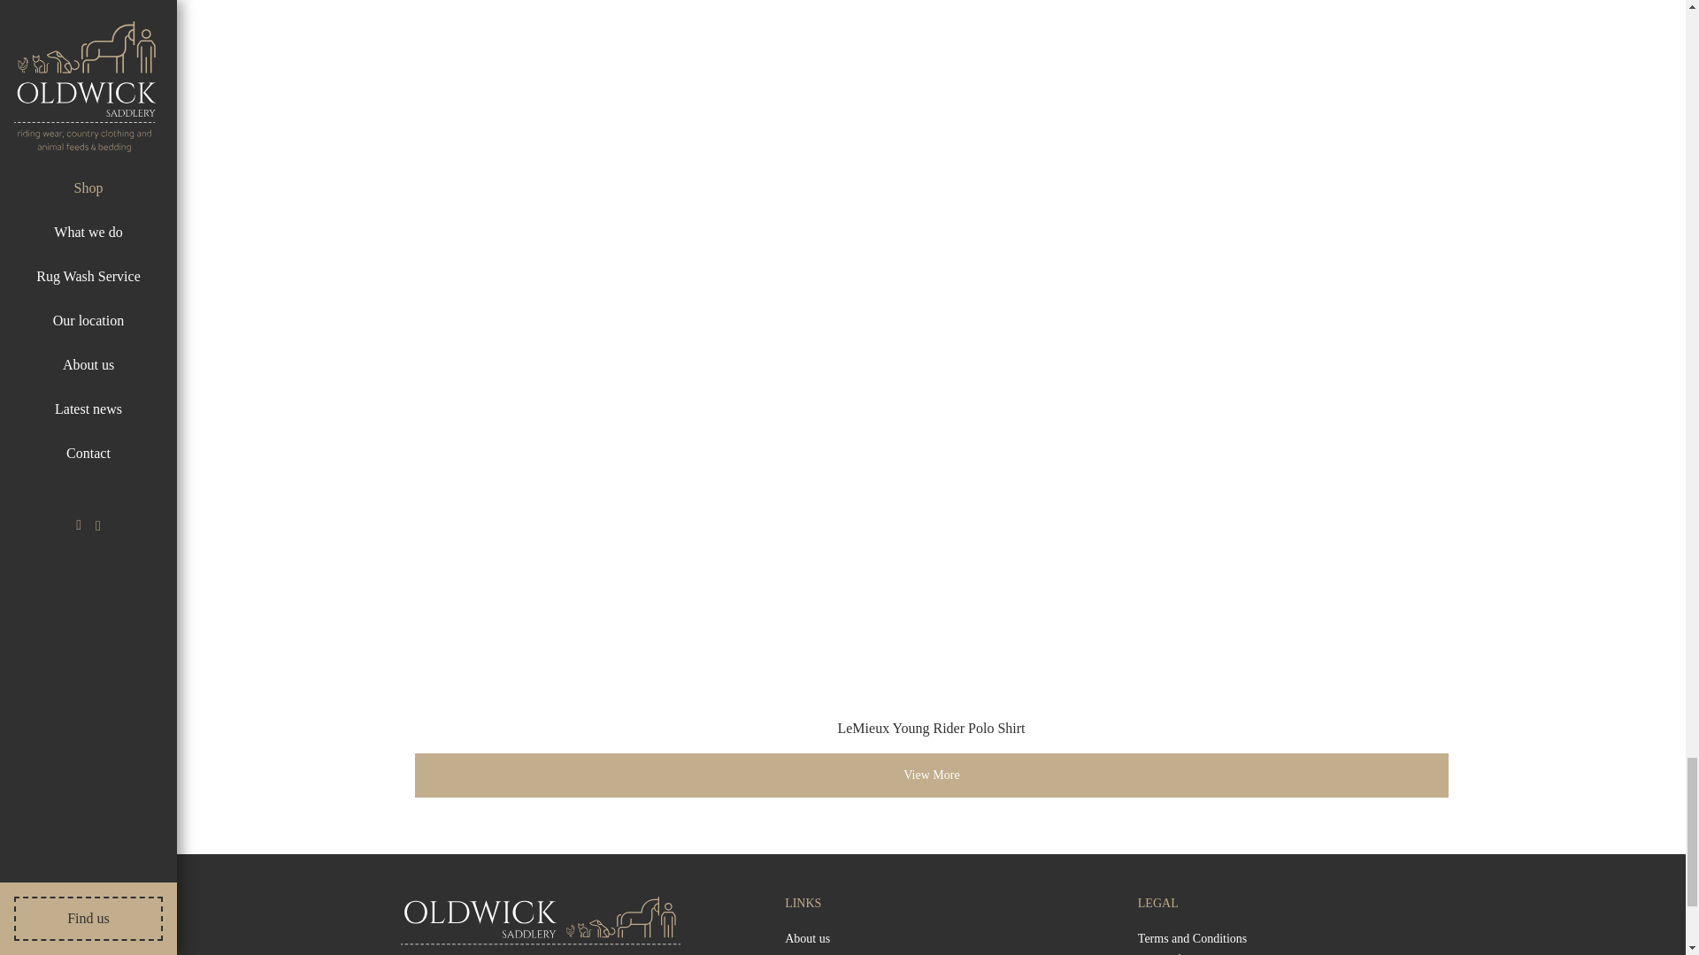  Describe the element at coordinates (931, 775) in the screenshot. I see `View More` at that location.